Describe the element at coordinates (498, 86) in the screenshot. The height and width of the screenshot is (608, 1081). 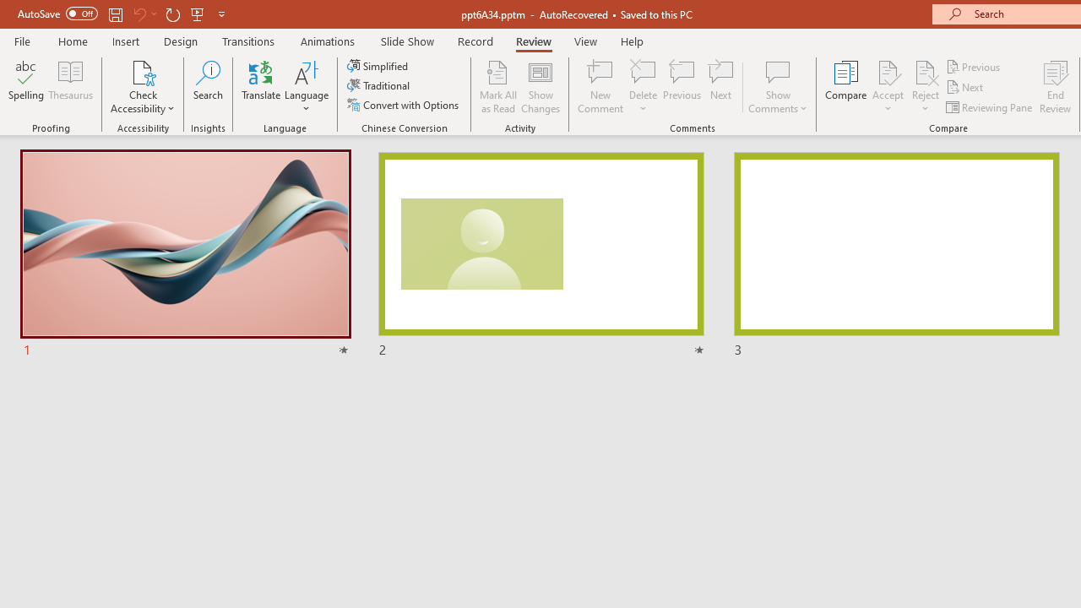
I see `Mark All as Read` at that location.